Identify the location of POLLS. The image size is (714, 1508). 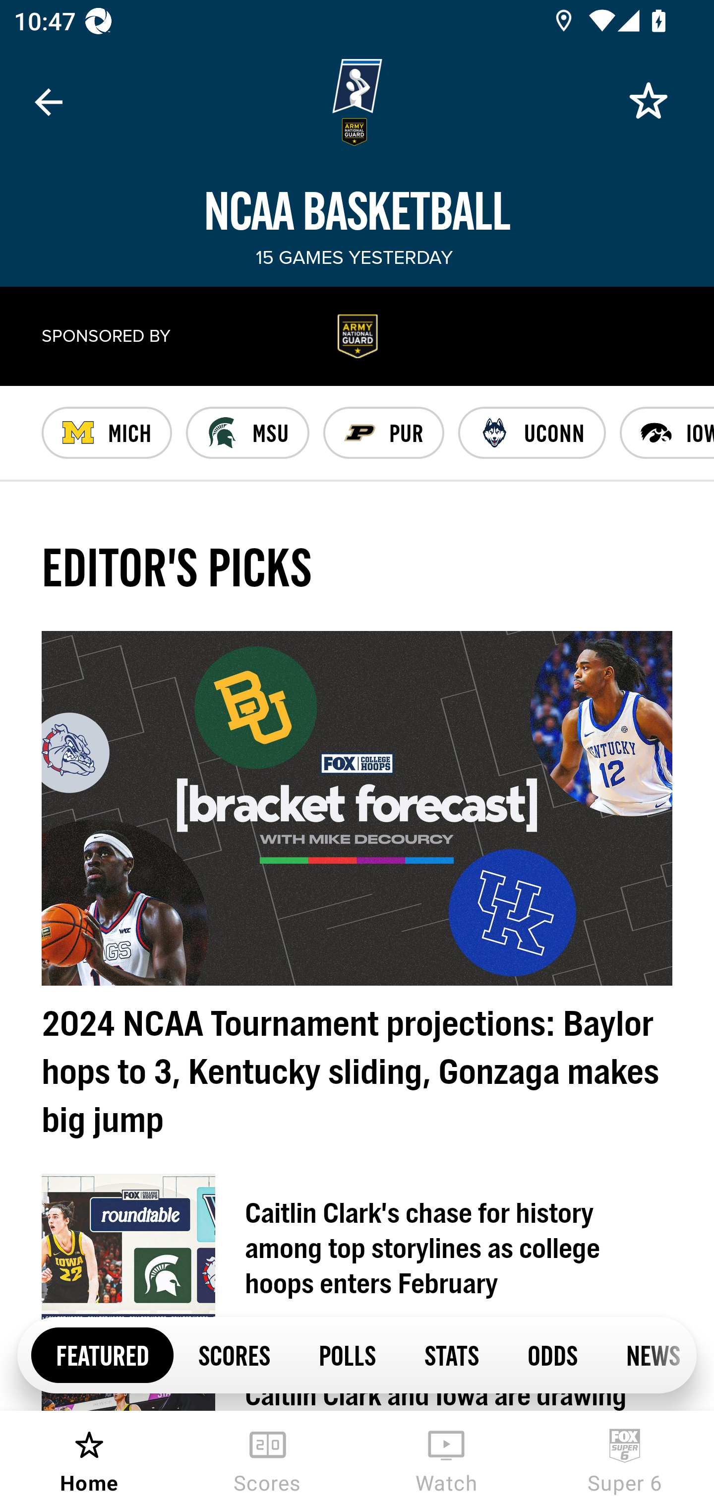
(347, 1354).